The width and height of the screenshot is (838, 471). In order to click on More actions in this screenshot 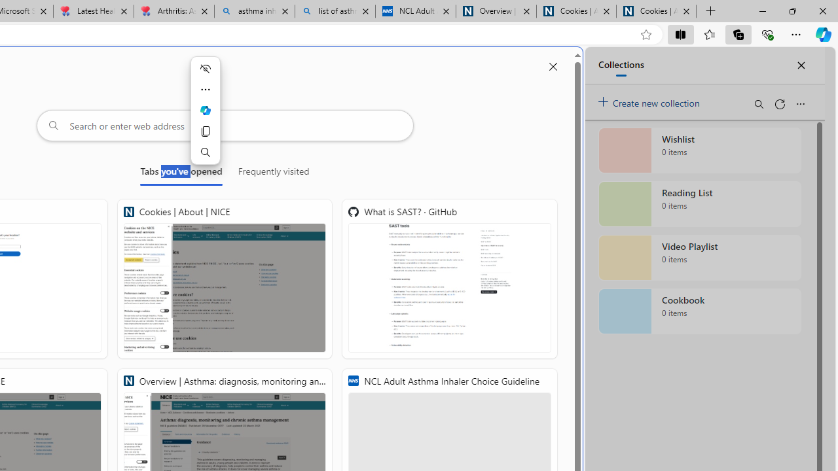, I will do `click(205, 89)`.